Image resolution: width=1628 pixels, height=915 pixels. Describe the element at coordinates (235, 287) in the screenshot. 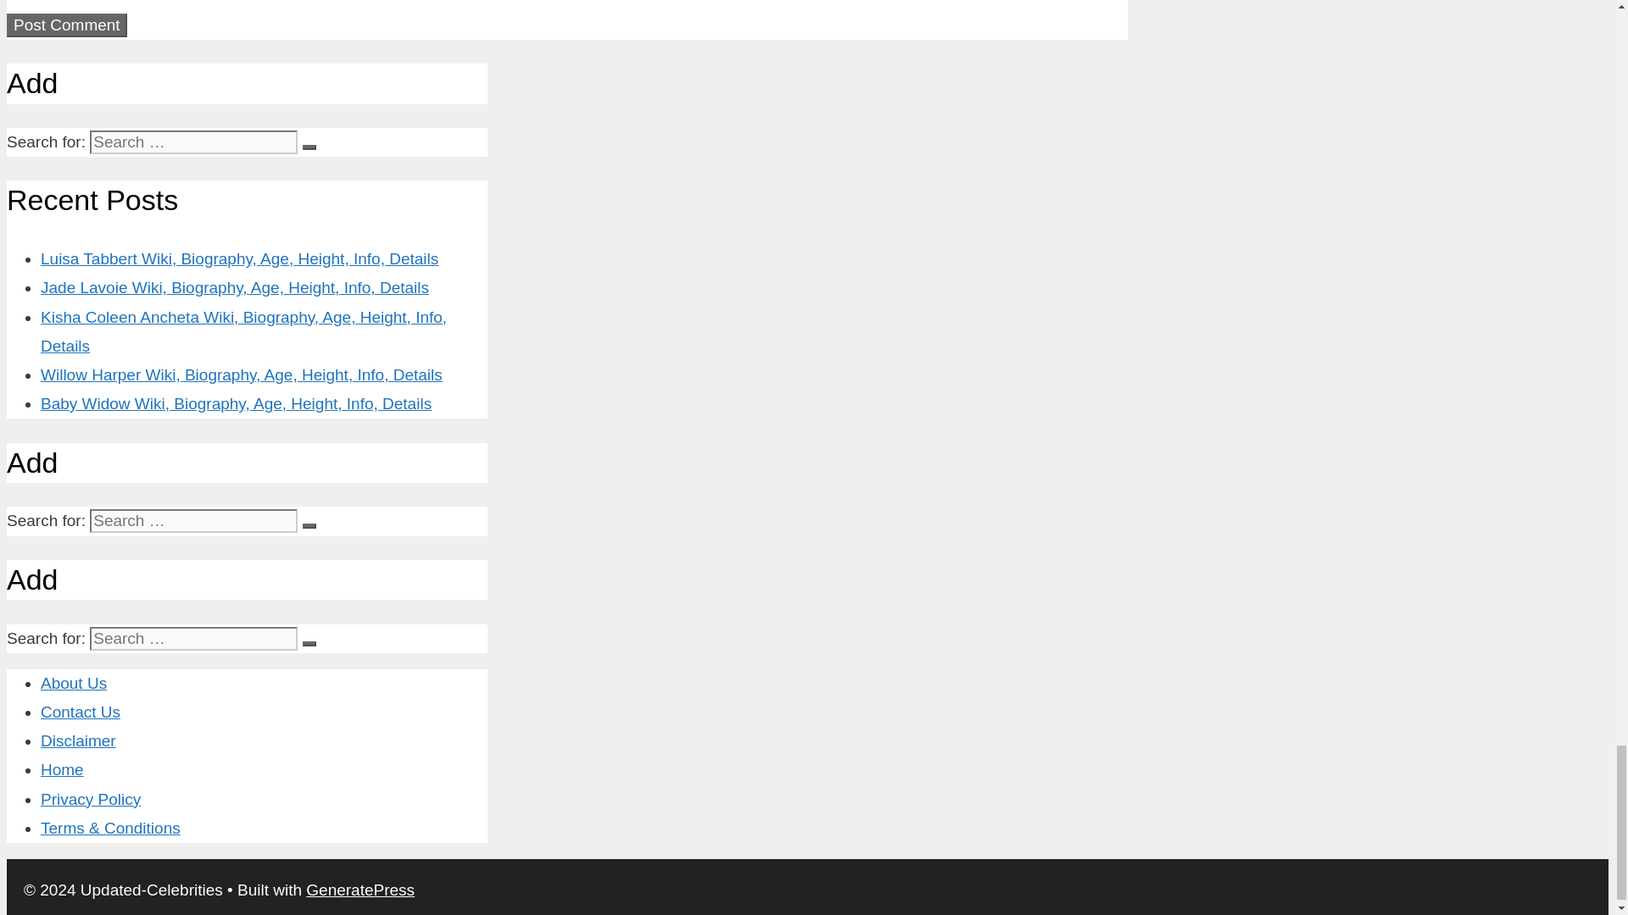

I see `Jade Lavoie Wiki, Biography, Age, Height, Info, Details` at that location.